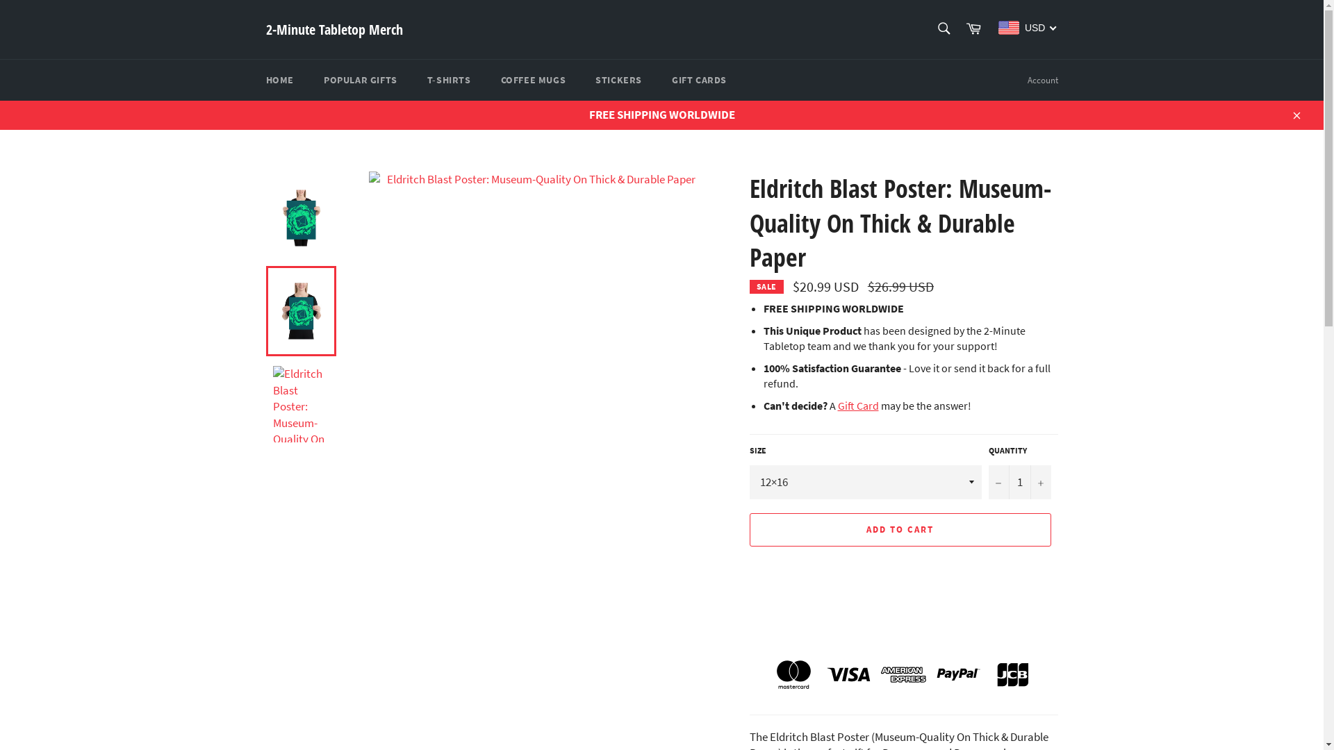 This screenshot has width=1334, height=750. Describe the element at coordinates (859, 406) in the screenshot. I see `Gift Card` at that location.